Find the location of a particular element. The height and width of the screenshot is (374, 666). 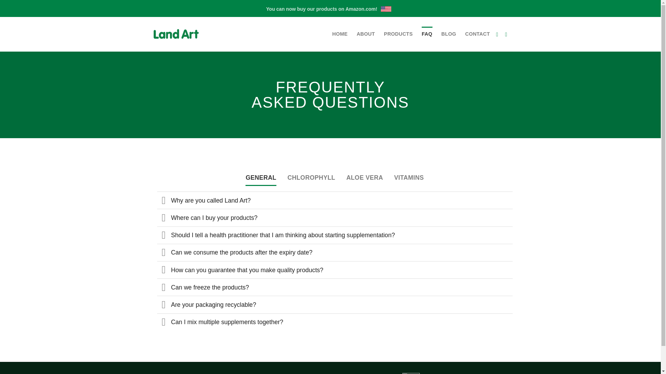

CONTACT is located at coordinates (477, 34).